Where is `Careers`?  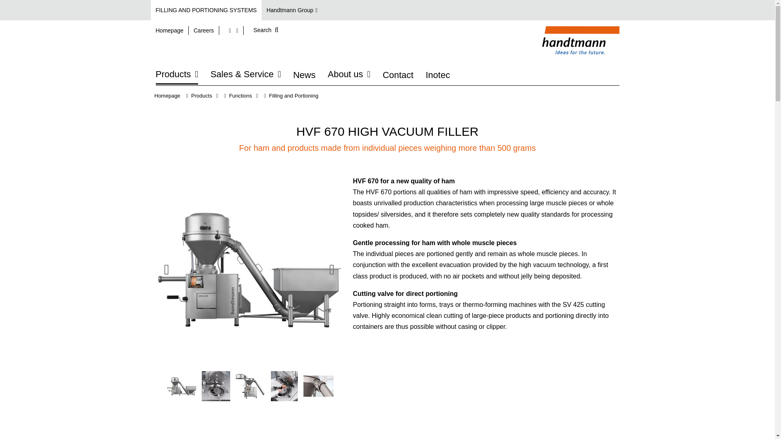
Careers is located at coordinates (204, 30).